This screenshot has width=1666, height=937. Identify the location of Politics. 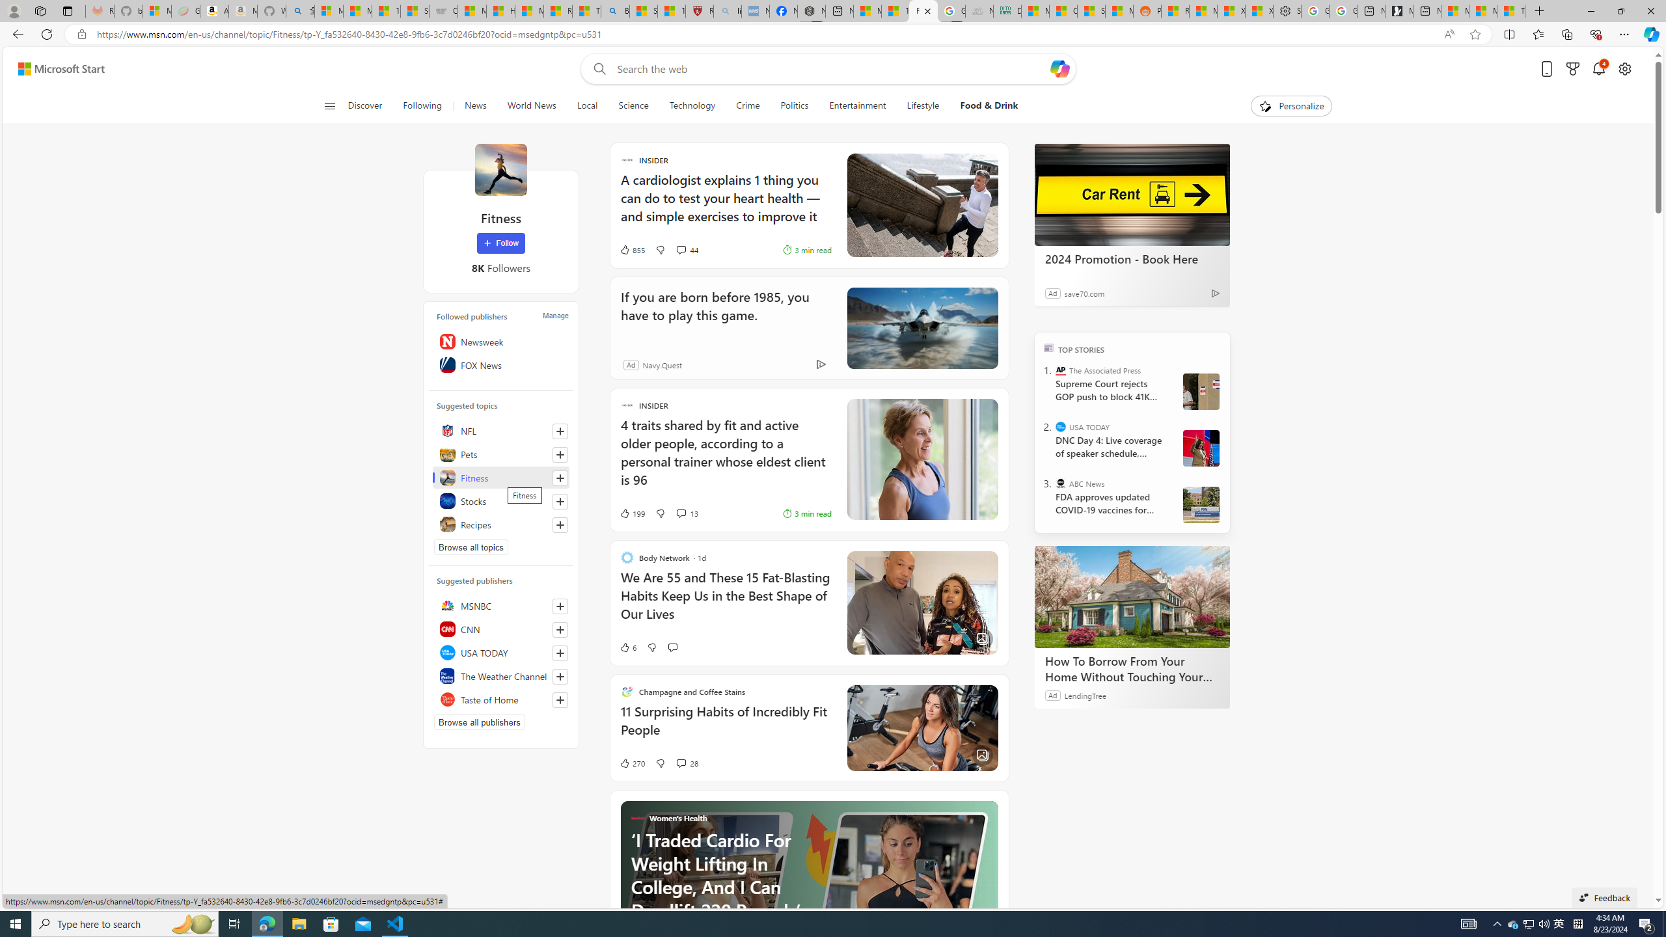
(794, 106).